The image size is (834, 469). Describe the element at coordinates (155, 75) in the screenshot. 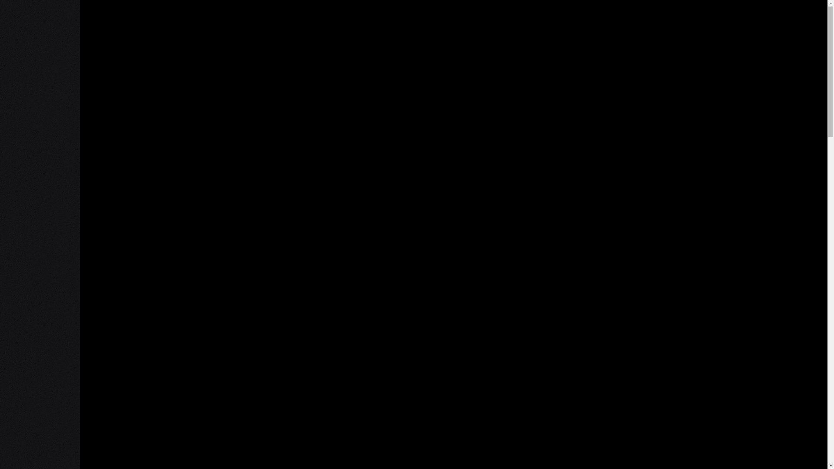

I see `Origami Temple` at that location.